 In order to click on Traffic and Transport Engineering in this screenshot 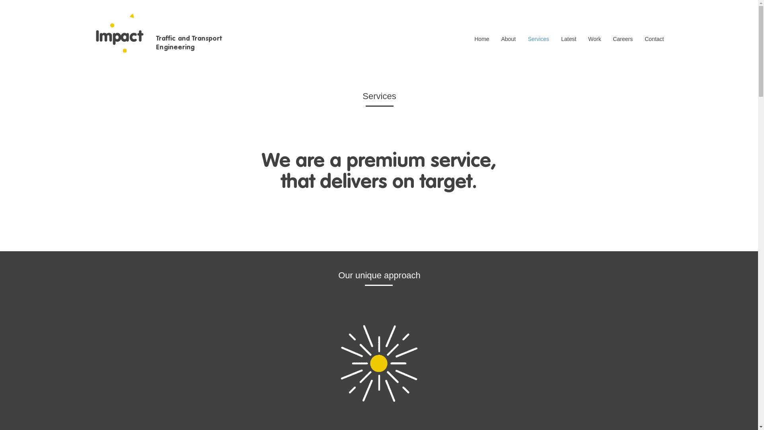, I will do `click(189, 42)`.